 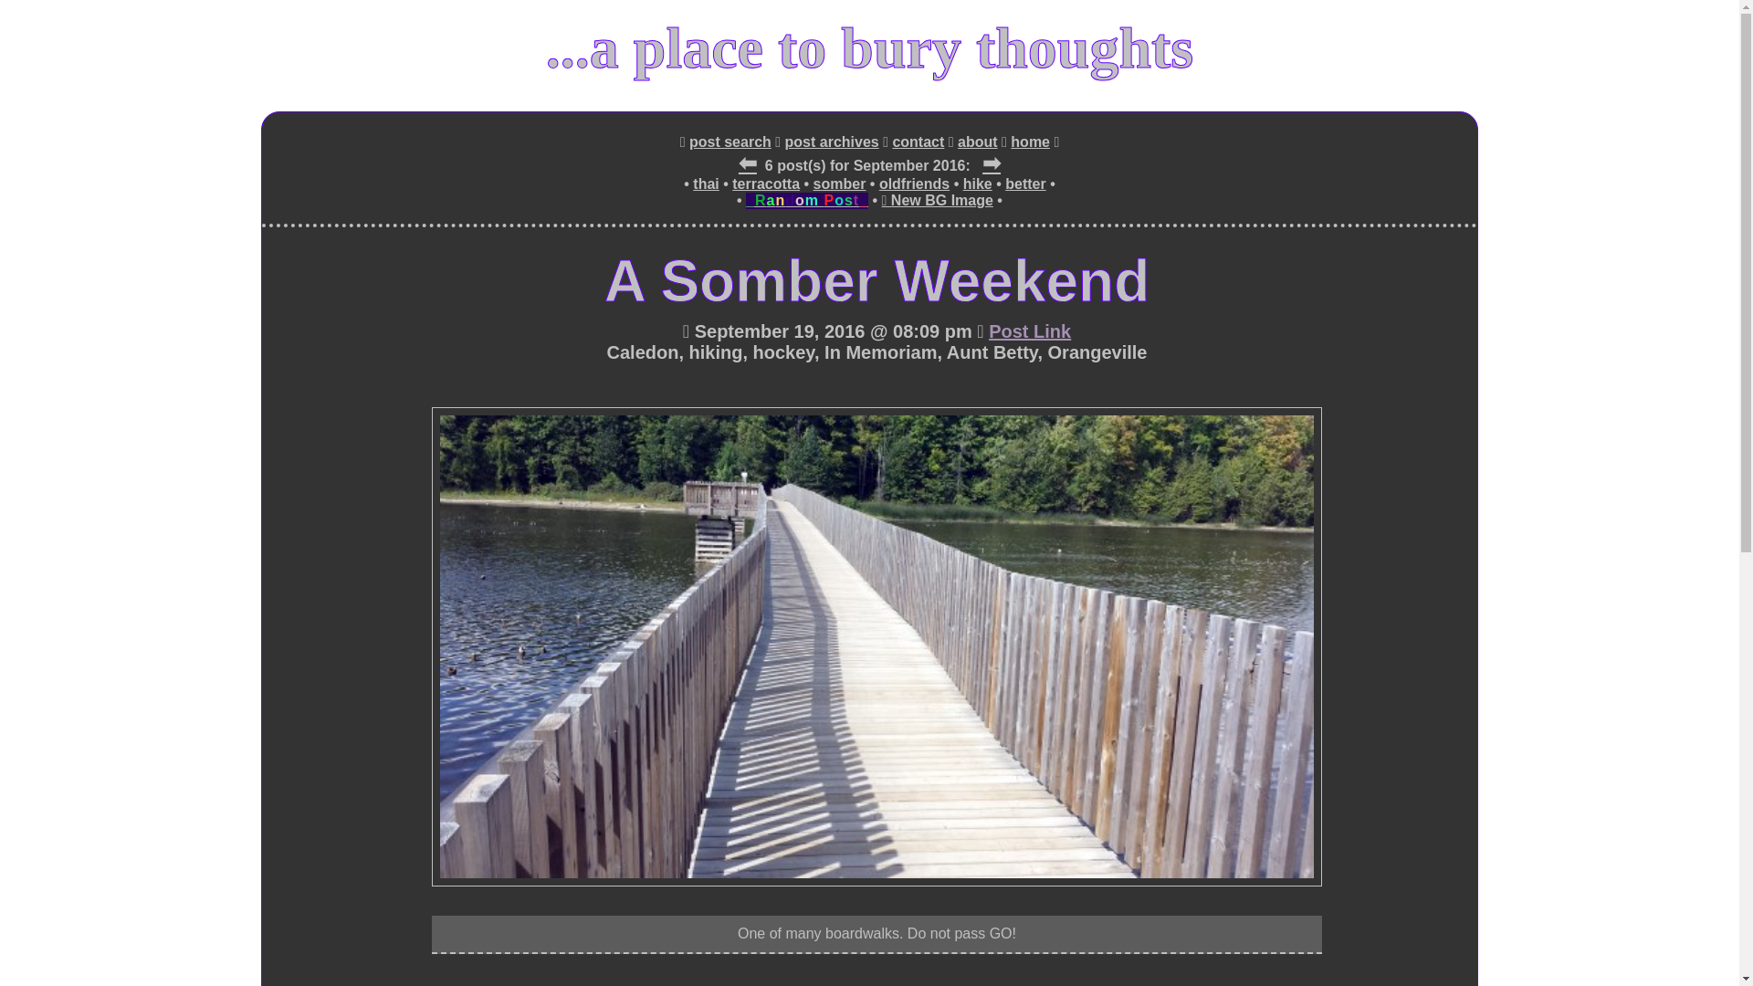 I want to click on post archives, so click(x=833, y=142).